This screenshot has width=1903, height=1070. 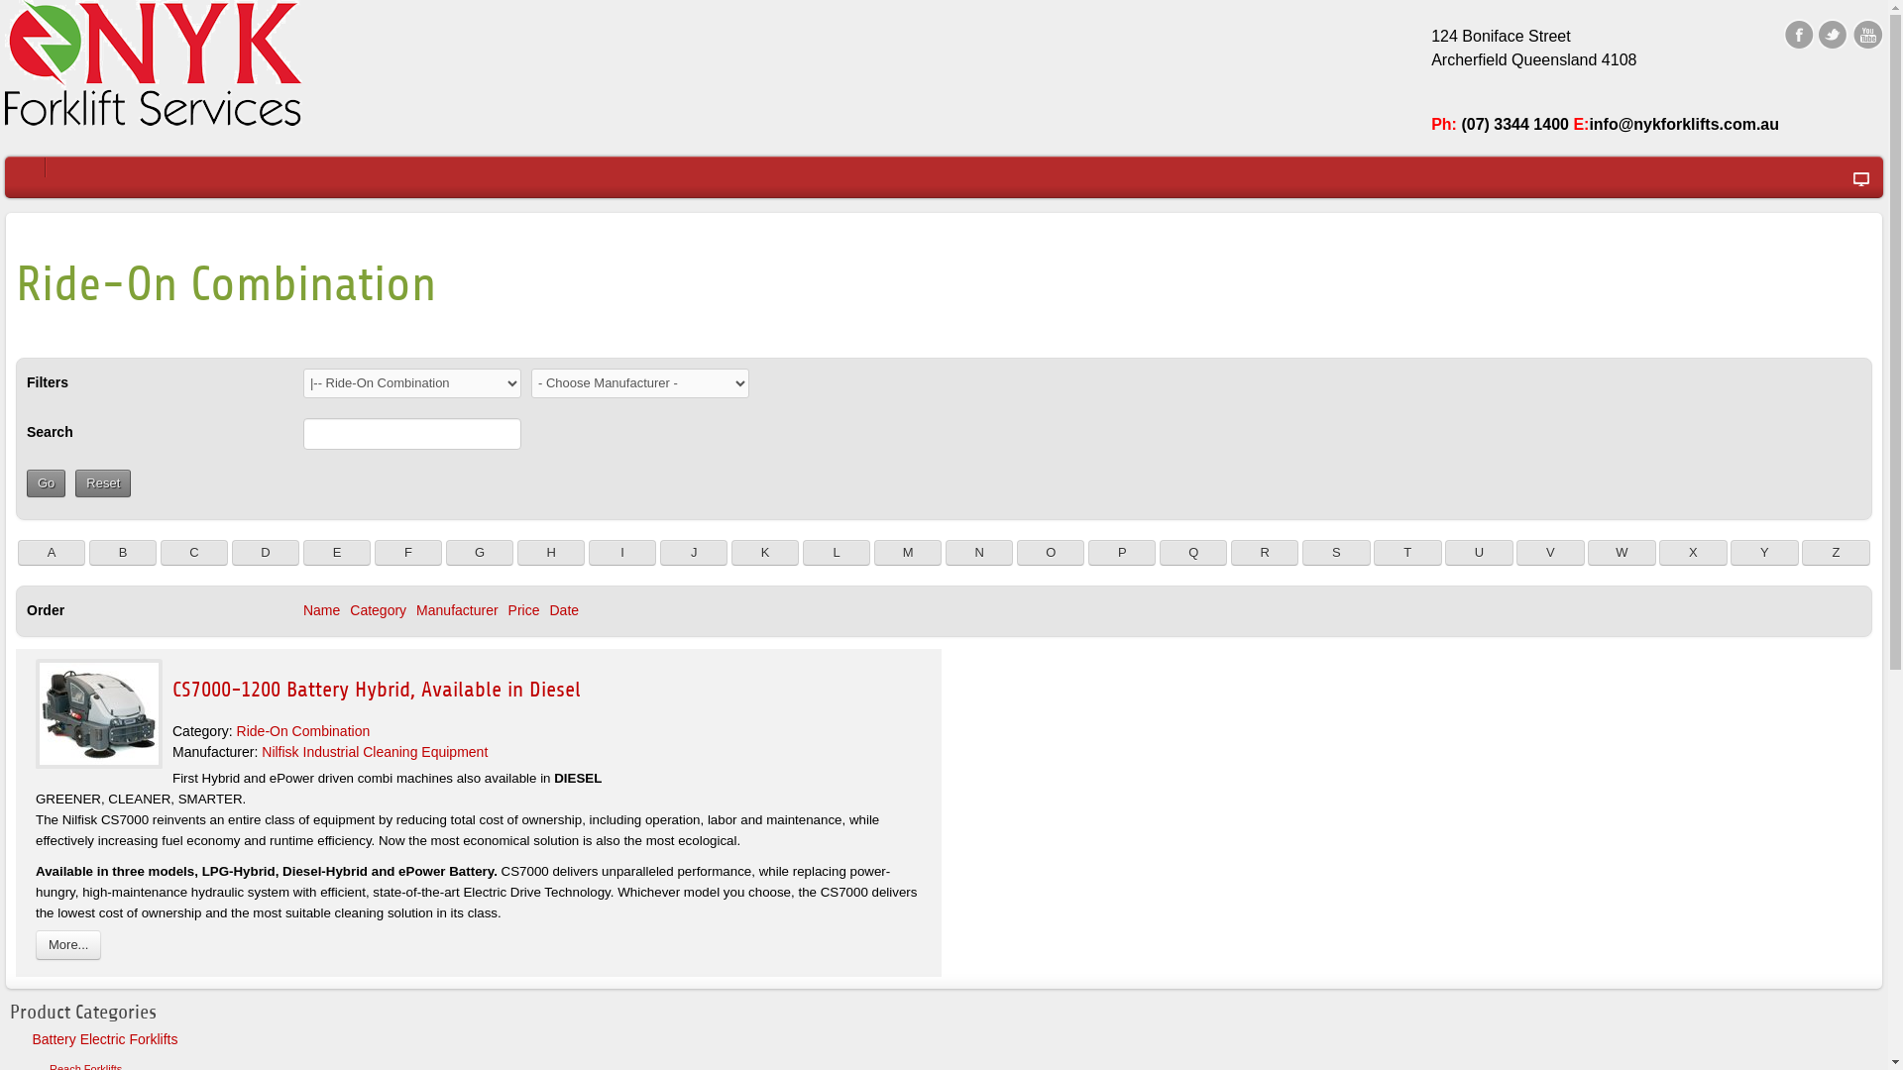 I want to click on J, so click(x=694, y=553).